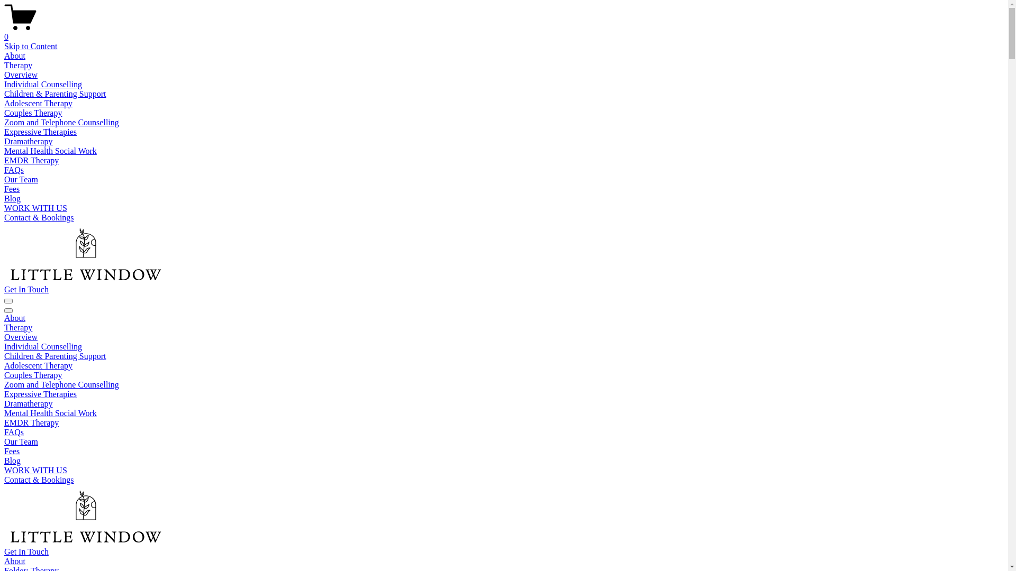  Describe the element at coordinates (21, 442) in the screenshot. I see `Our Team` at that location.